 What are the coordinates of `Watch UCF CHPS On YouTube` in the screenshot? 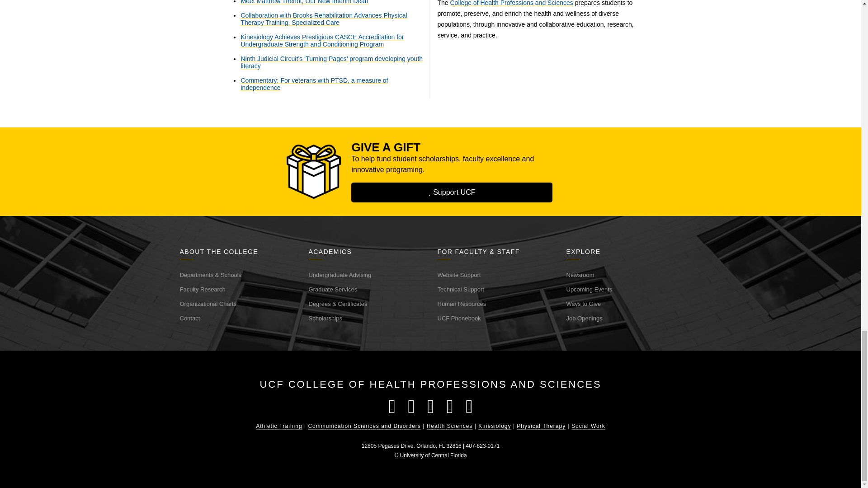 It's located at (450, 407).